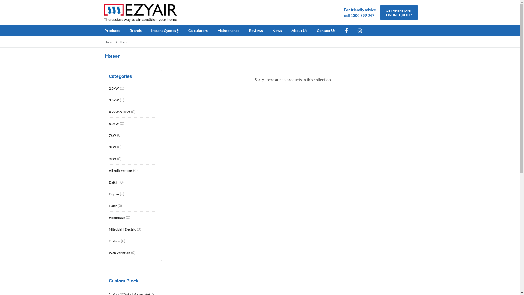 Image resolution: width=524 pixels, height=295 pixels. What do you see at coordinates (141, 12) in the screenshot?
I see `Logo` at bounding box center [141, 12].